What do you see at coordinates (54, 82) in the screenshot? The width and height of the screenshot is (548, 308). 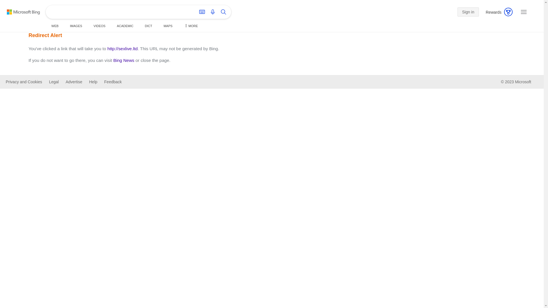 I see `Legal` at bounding box center [54, 82].